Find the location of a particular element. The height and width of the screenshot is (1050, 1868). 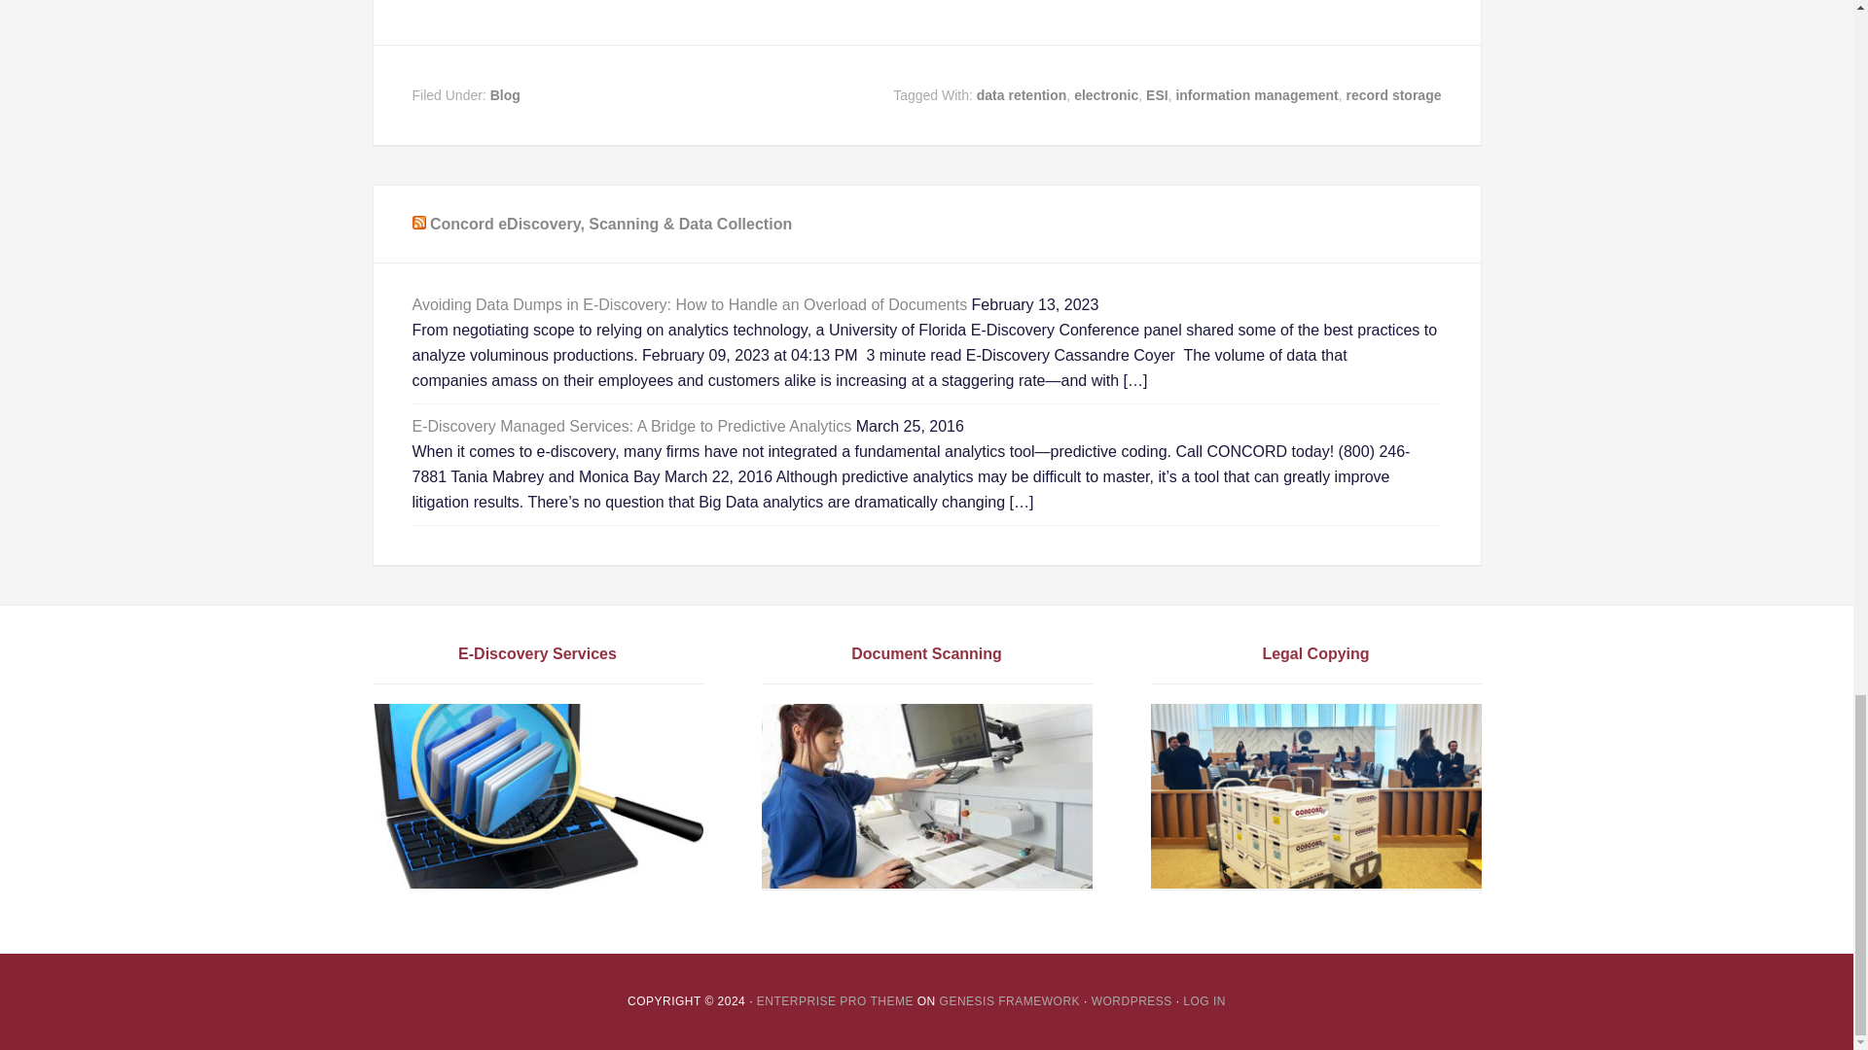

ESI is located at coordinates (1158, 94).